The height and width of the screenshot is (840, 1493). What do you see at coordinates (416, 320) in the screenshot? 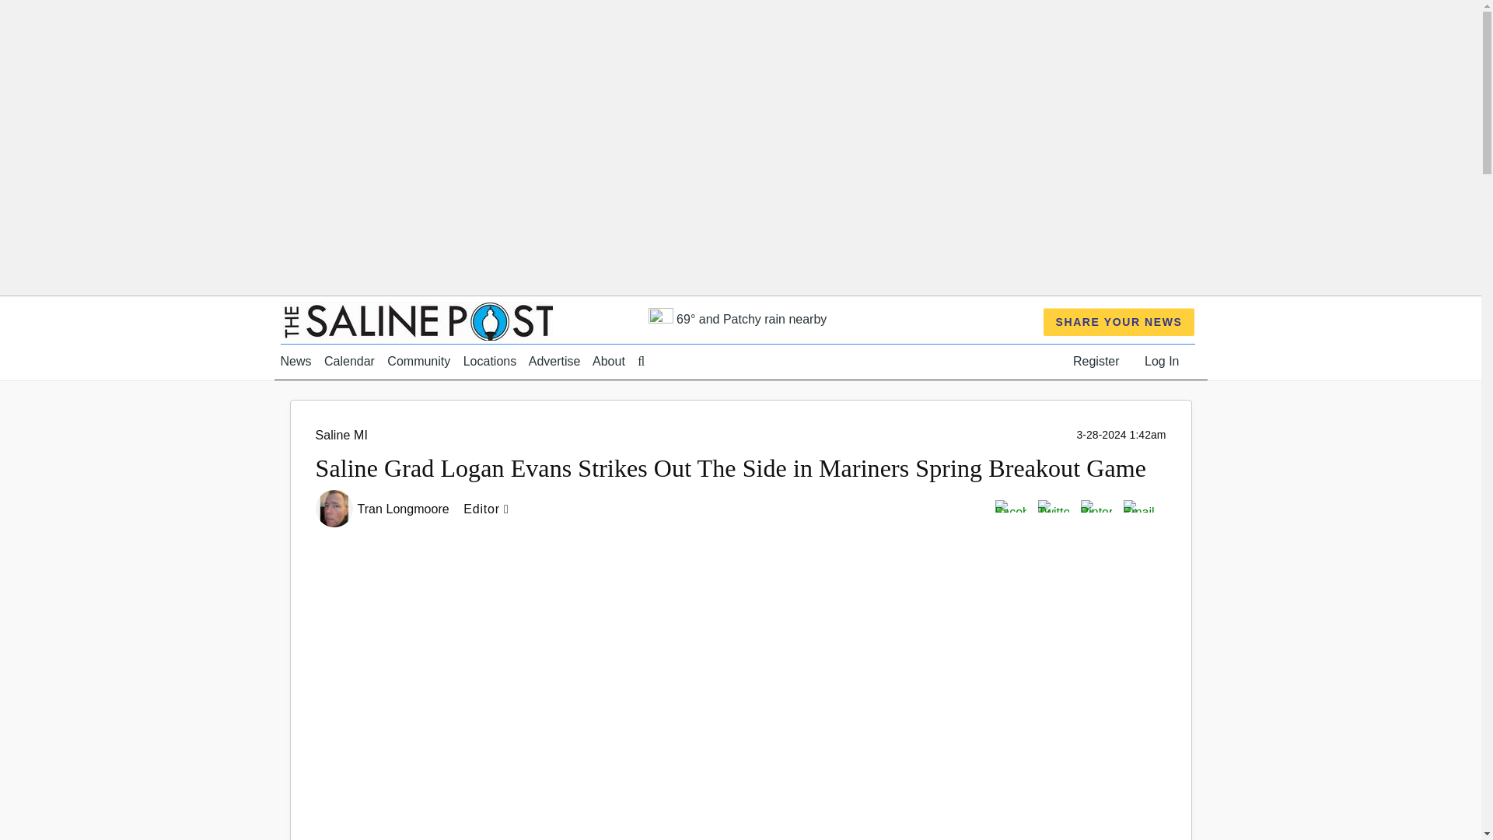
I see `The Saline Post` at bounding box center [416, 320].